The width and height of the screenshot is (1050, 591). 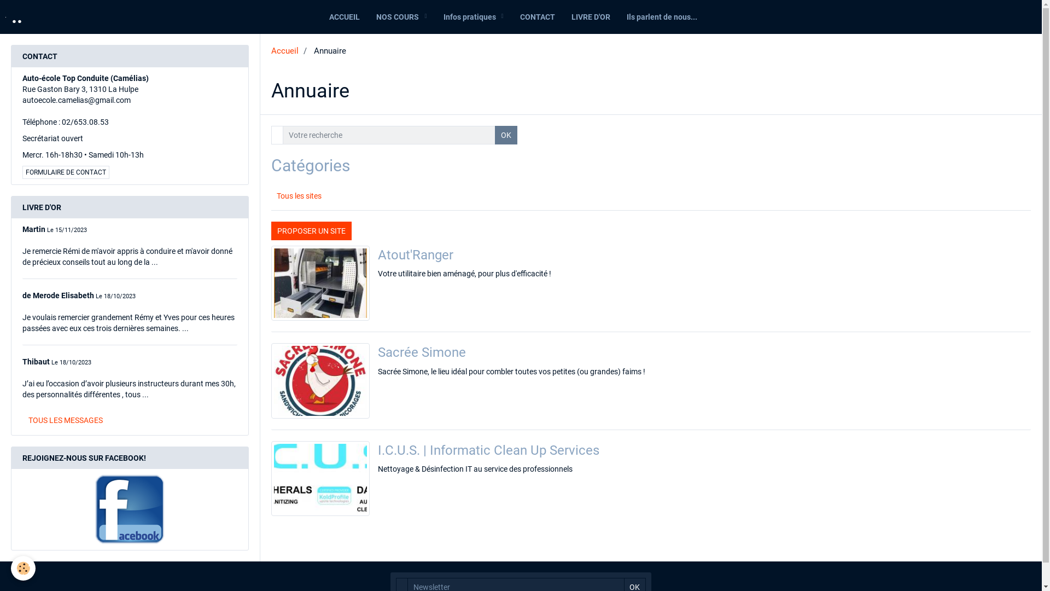 I want to click on ACCUEIL, so click(x=345, y=17).